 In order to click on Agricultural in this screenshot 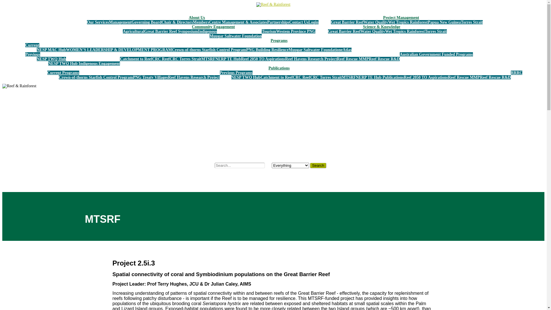, I will do `click(134, 32)`.